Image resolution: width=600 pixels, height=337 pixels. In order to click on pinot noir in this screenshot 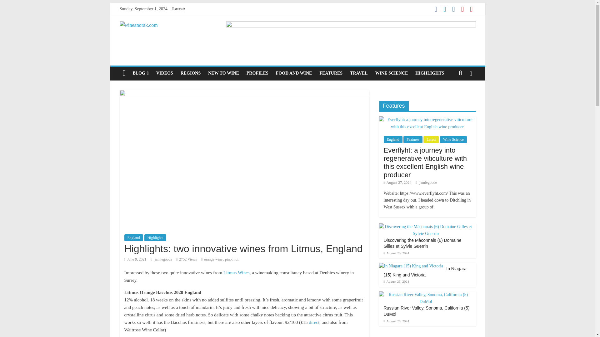, I will do `click(232, 259)`.